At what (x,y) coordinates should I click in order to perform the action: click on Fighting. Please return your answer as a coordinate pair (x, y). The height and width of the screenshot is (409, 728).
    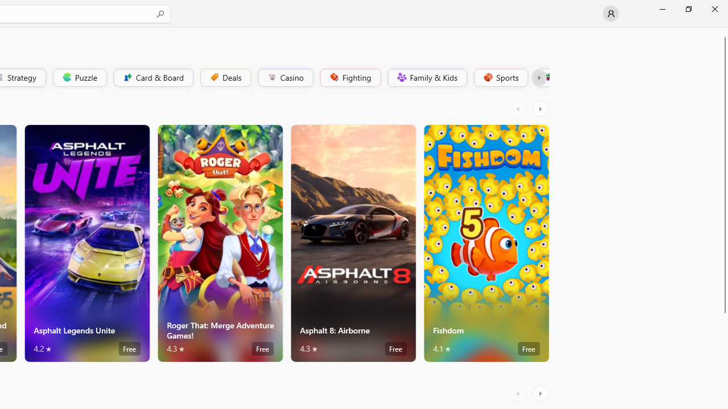
    Looking at the image, I should click on (349, 77).